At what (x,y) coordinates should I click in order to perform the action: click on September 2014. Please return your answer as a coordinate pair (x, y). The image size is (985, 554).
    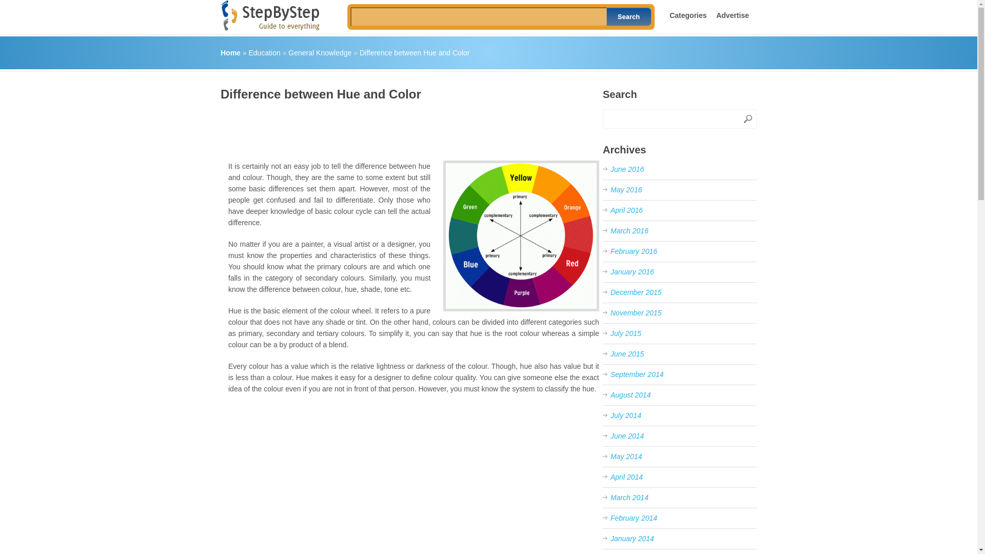
    Looking at the image, I should click on (637, 374).